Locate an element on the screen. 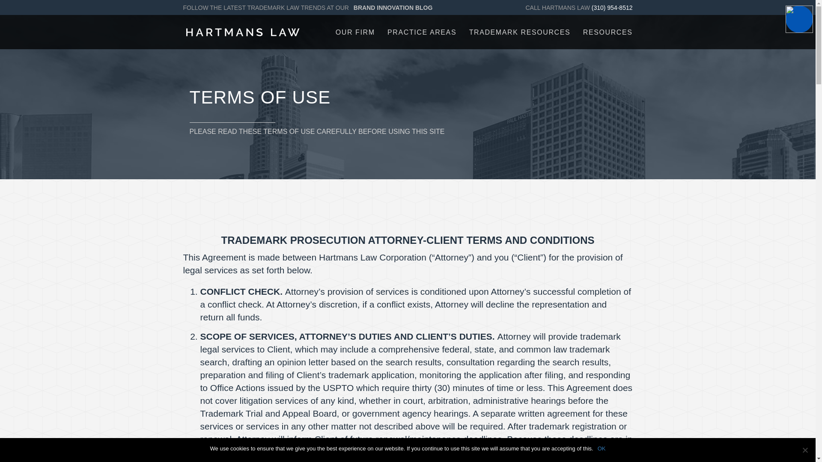  TRADEMARK RESOURCES is located at coordinates (520, 32).